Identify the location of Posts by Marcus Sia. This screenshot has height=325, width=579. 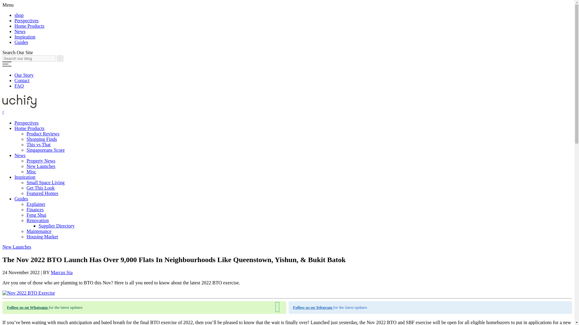
(62, 272).